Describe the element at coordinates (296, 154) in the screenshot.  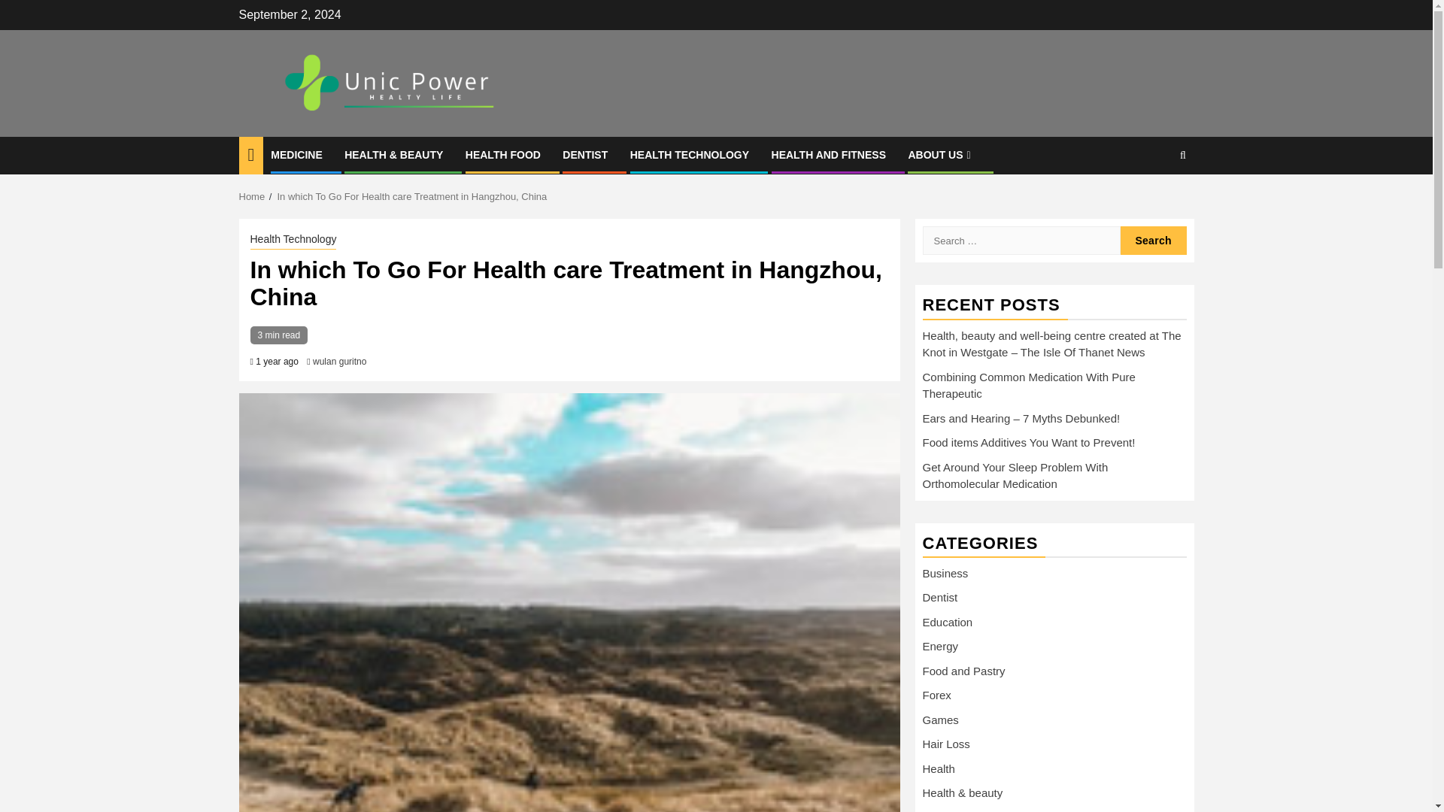
I see `MEDICINE` at that location.